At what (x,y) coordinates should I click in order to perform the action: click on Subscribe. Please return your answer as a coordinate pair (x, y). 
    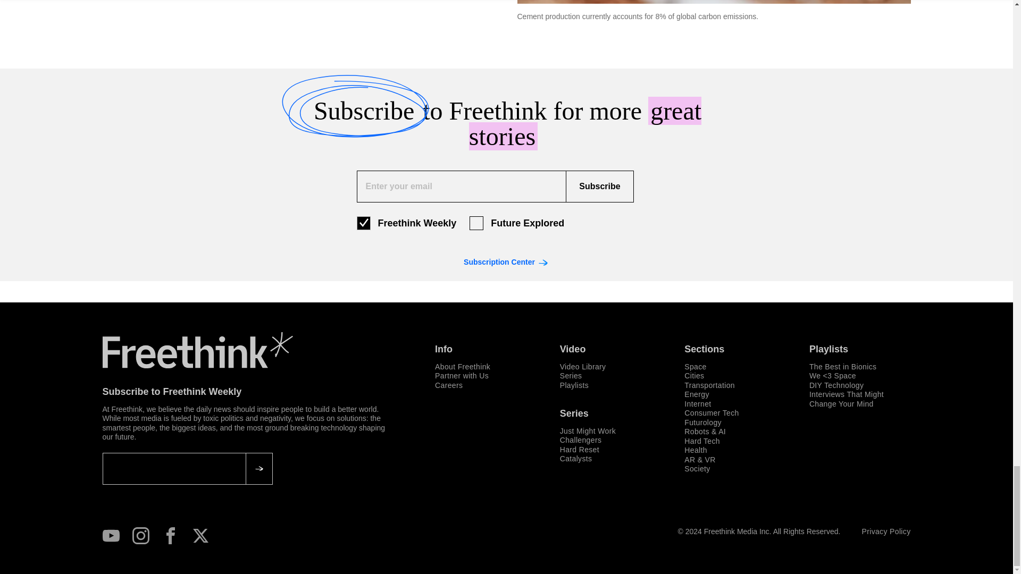
    Looking at the image, I should click on (599, 186).